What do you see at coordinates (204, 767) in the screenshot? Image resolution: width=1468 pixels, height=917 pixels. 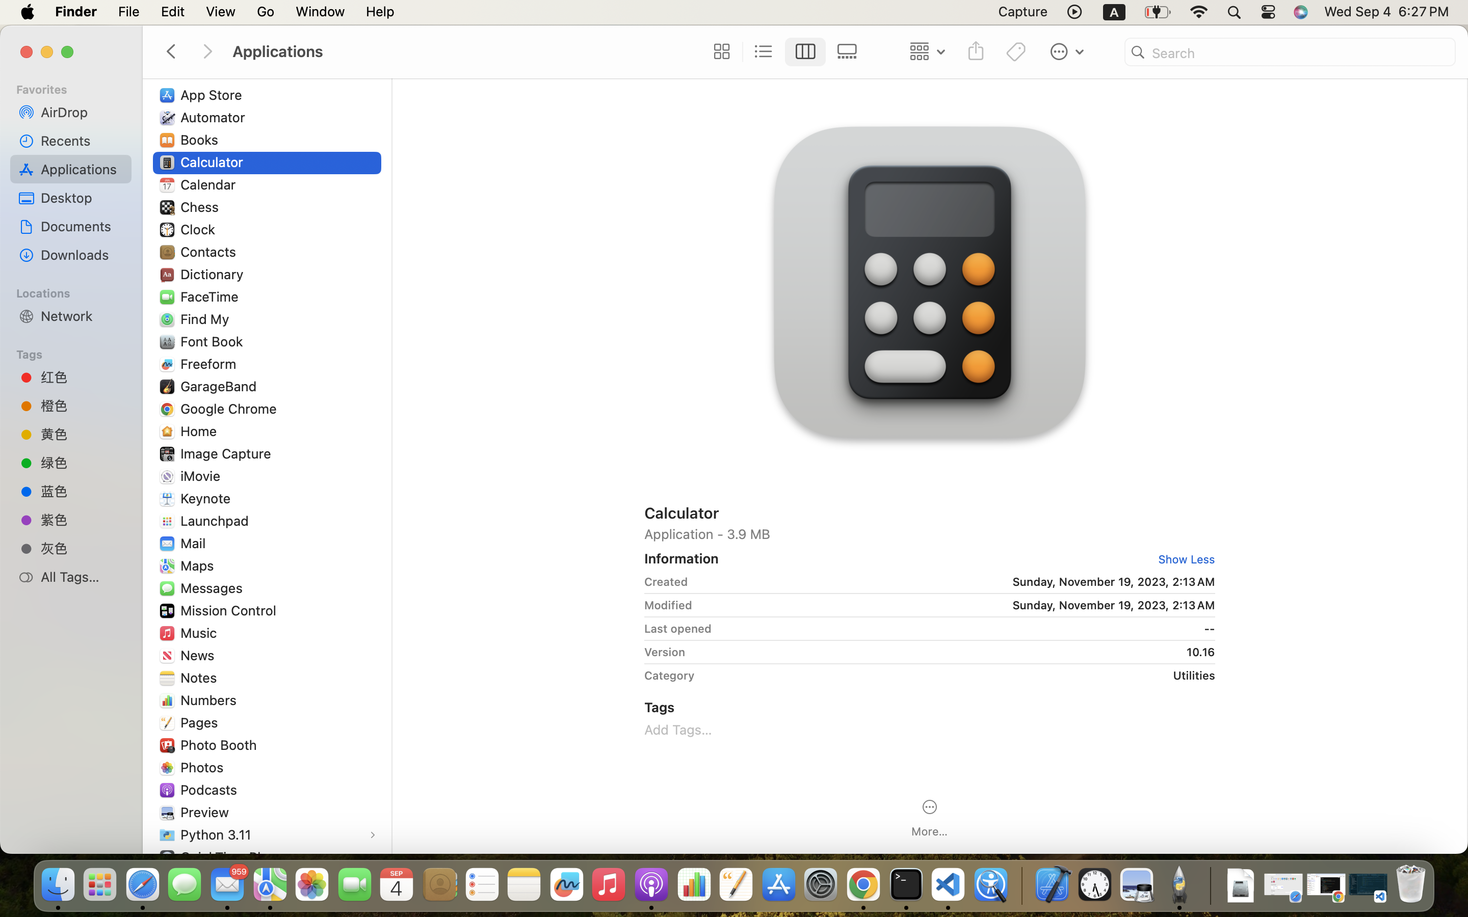 I see `Photos` at bounding box center [204, 767].